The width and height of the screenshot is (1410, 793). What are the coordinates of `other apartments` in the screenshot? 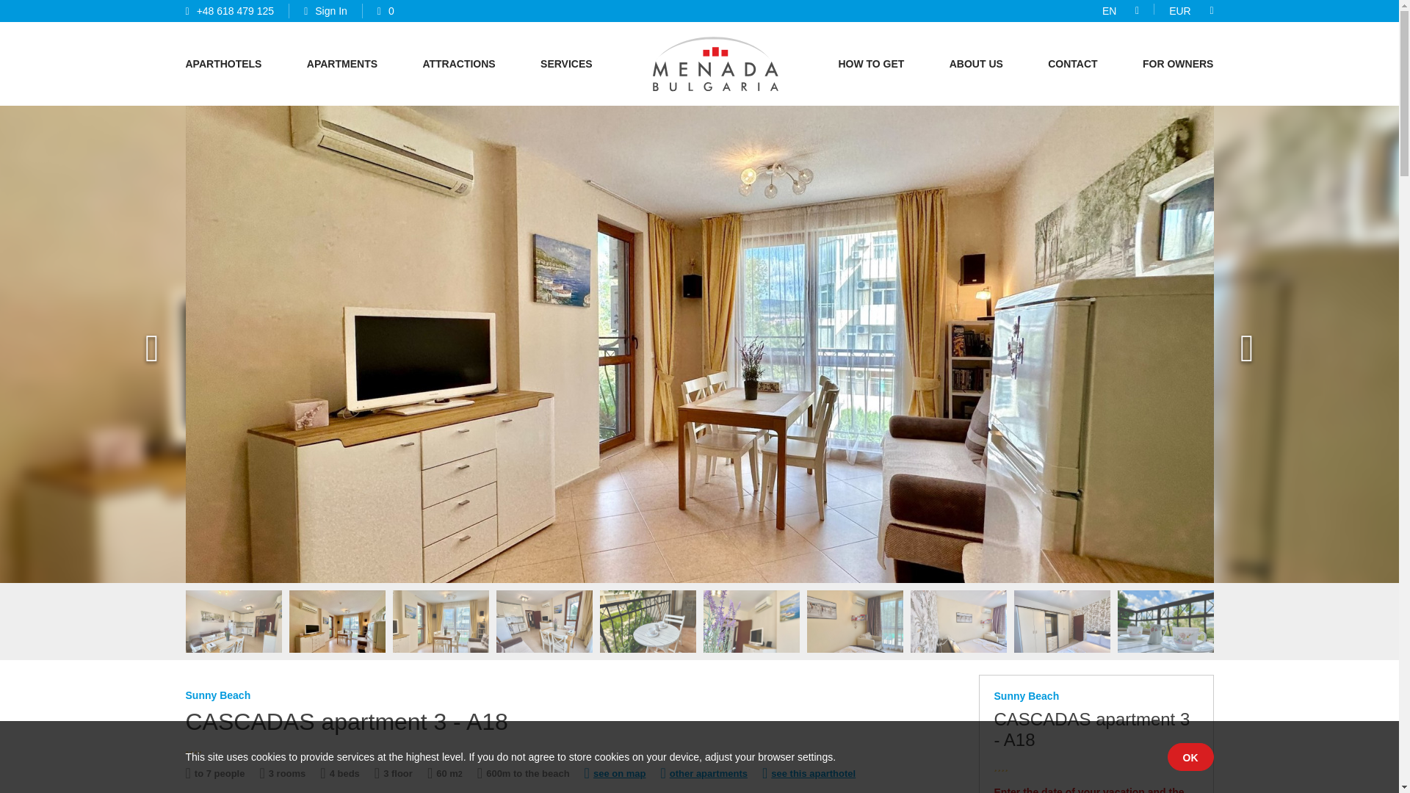 It's located at (704, 771).